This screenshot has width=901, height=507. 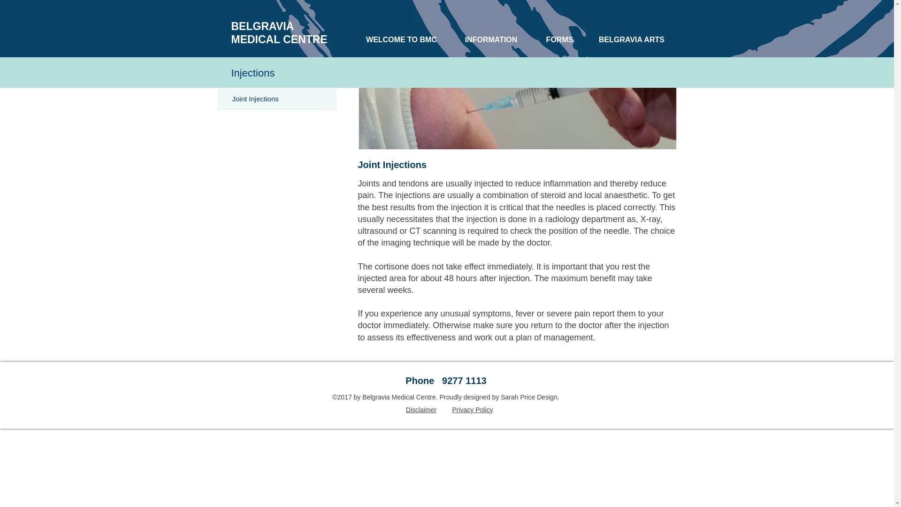 What do you see at coordinates (472, 410) in the screenshot?
I see `Privacy Policy` at bounding box center [472, 410].